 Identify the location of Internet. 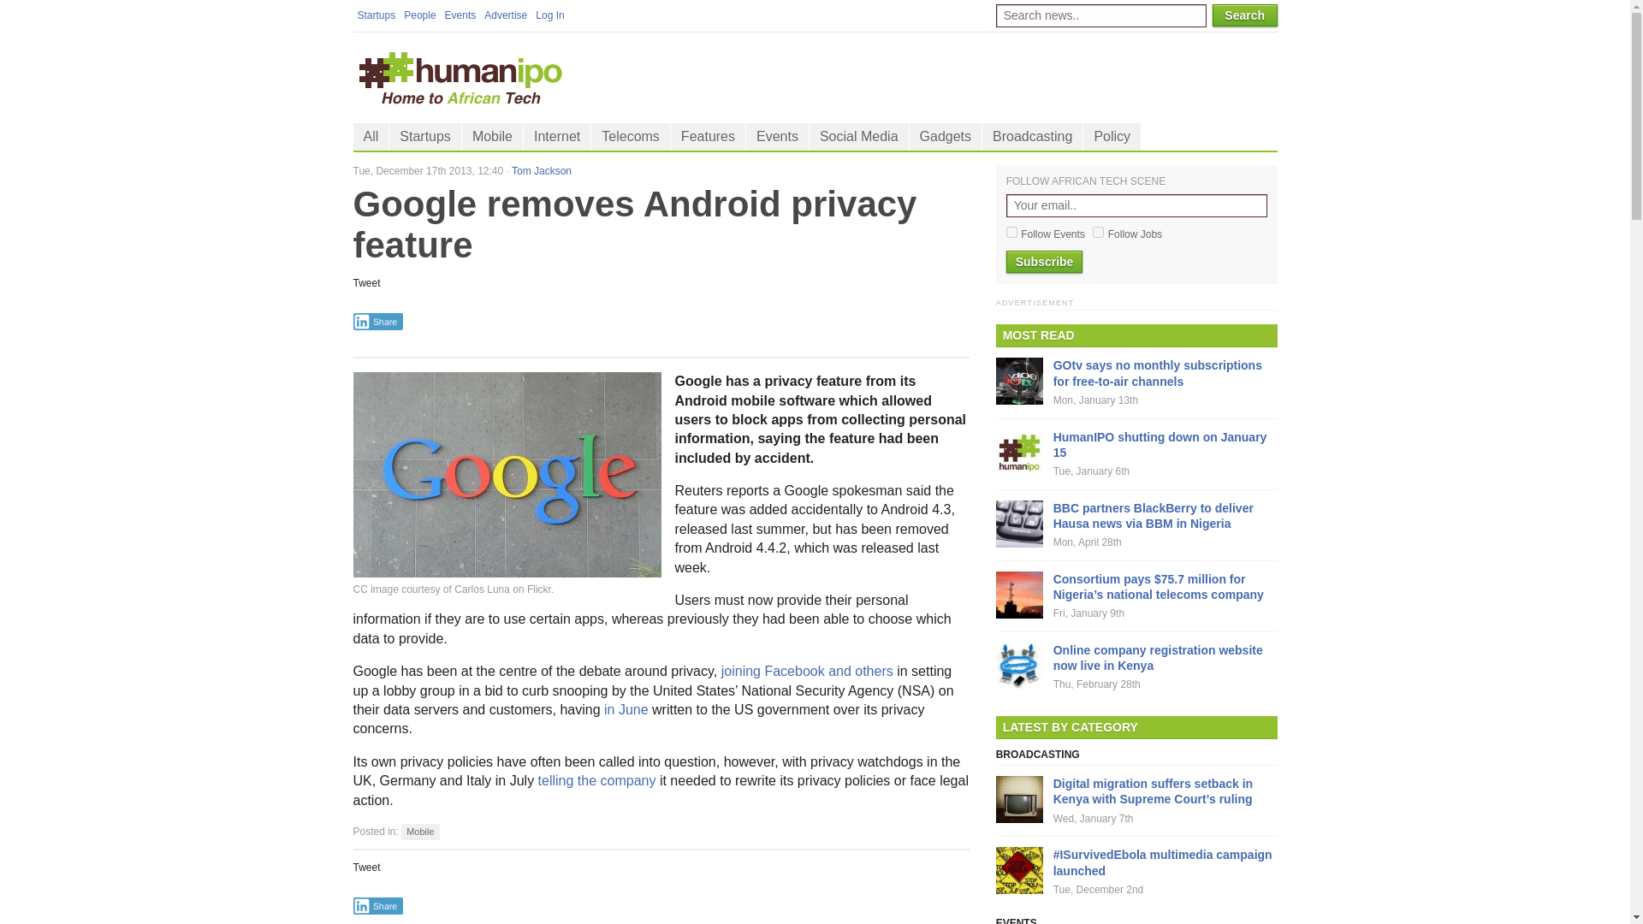
(556, 137).